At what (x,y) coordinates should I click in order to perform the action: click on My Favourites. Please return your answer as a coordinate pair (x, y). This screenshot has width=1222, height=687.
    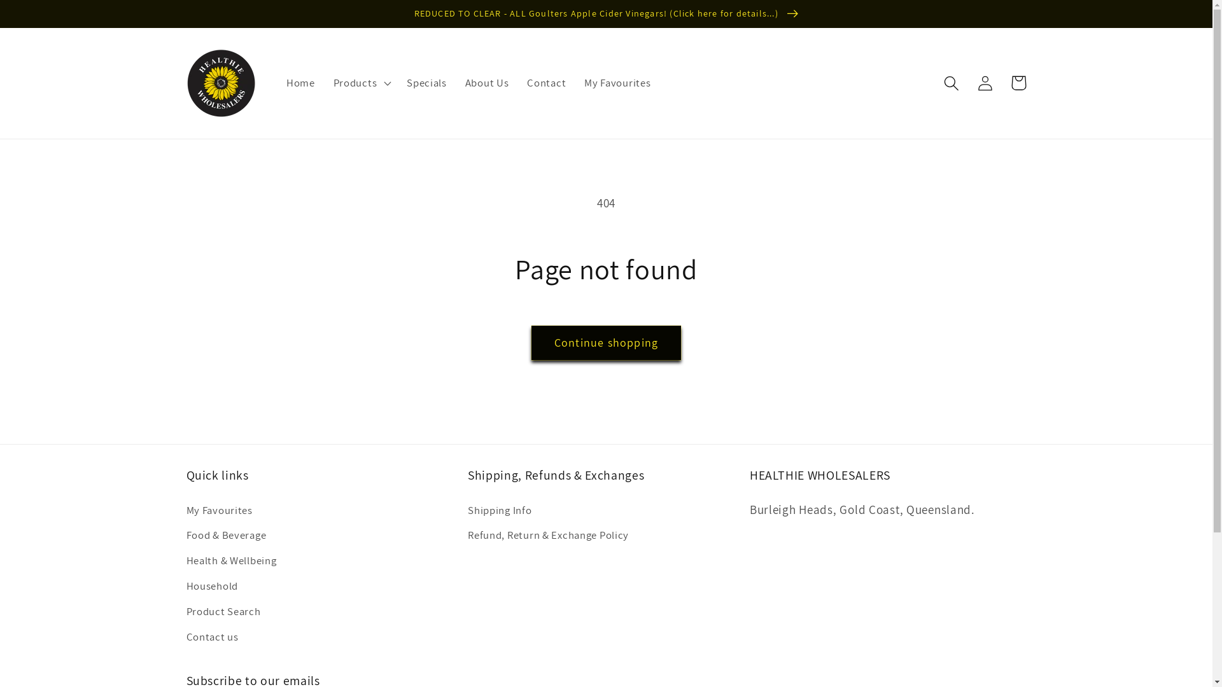
    Looking at the image, I should click on (219, 512).